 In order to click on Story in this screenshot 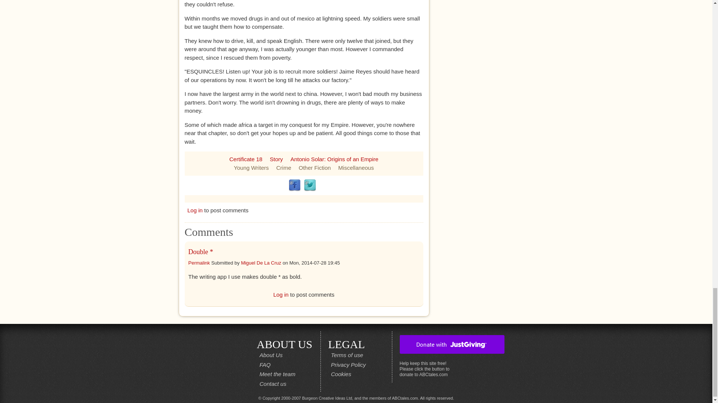, I will do `click(276, 159)`.